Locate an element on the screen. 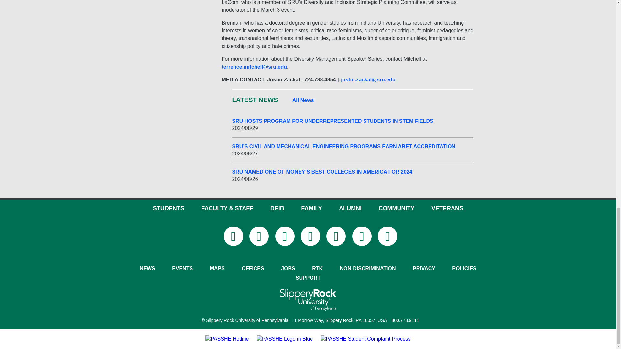  STUDENTS is located at coordinates (169, 208).